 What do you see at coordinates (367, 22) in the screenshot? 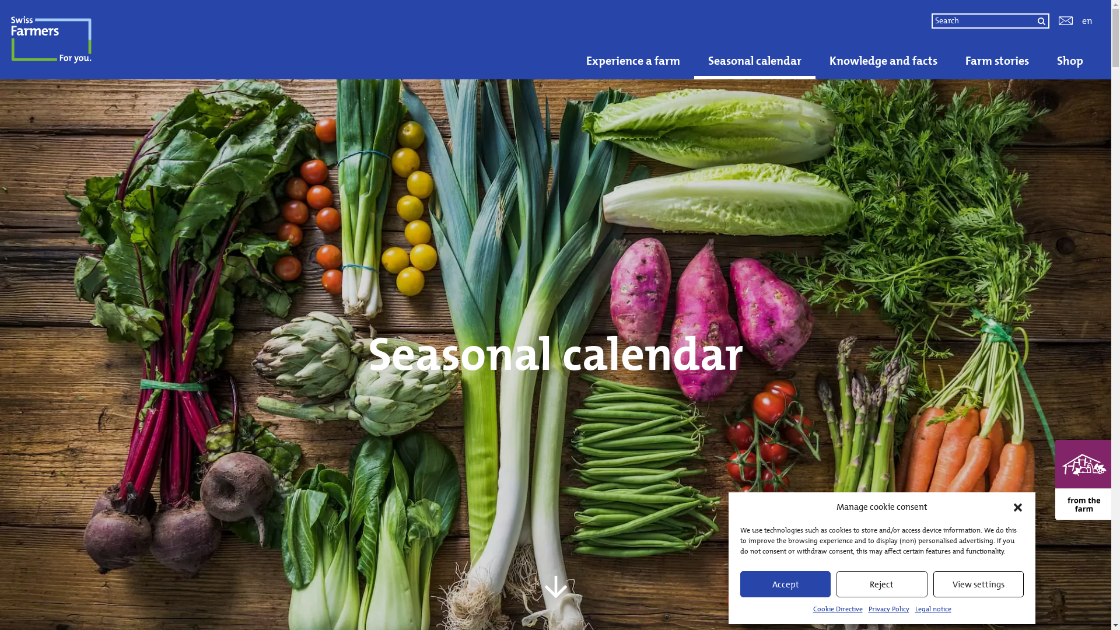
I see `On the farm` at bounding box center [367, 22].